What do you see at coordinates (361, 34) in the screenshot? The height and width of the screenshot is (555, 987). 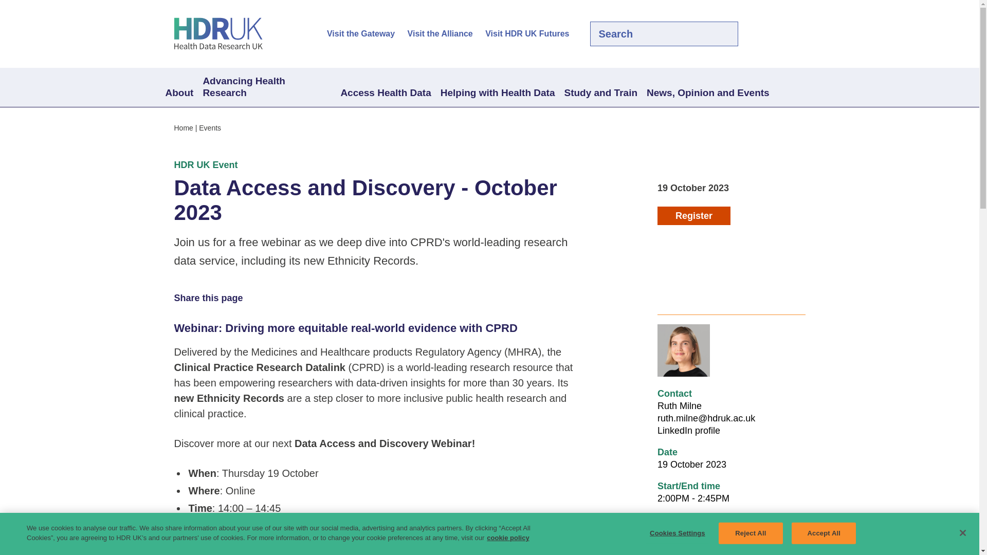 I see `Visit the Gateway` at bounding box center [361, 34].